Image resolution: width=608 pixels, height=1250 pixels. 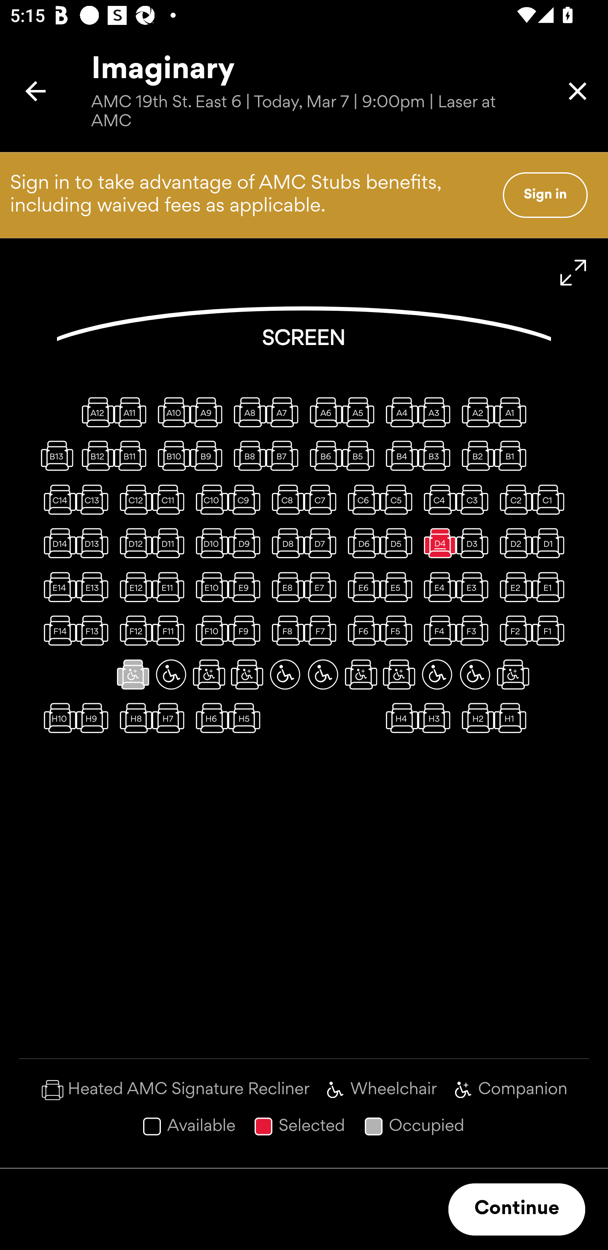 I want to click on D14, Regular seat, available, so click(x=57, y=543).